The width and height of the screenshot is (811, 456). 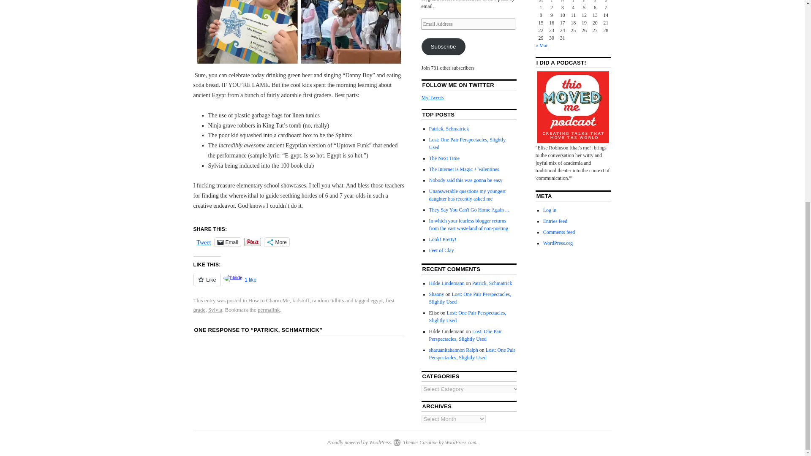 What do you see at coordinates (574, 2) in the screenshot?
I see `Thursday` at bounding box center [574, 2].